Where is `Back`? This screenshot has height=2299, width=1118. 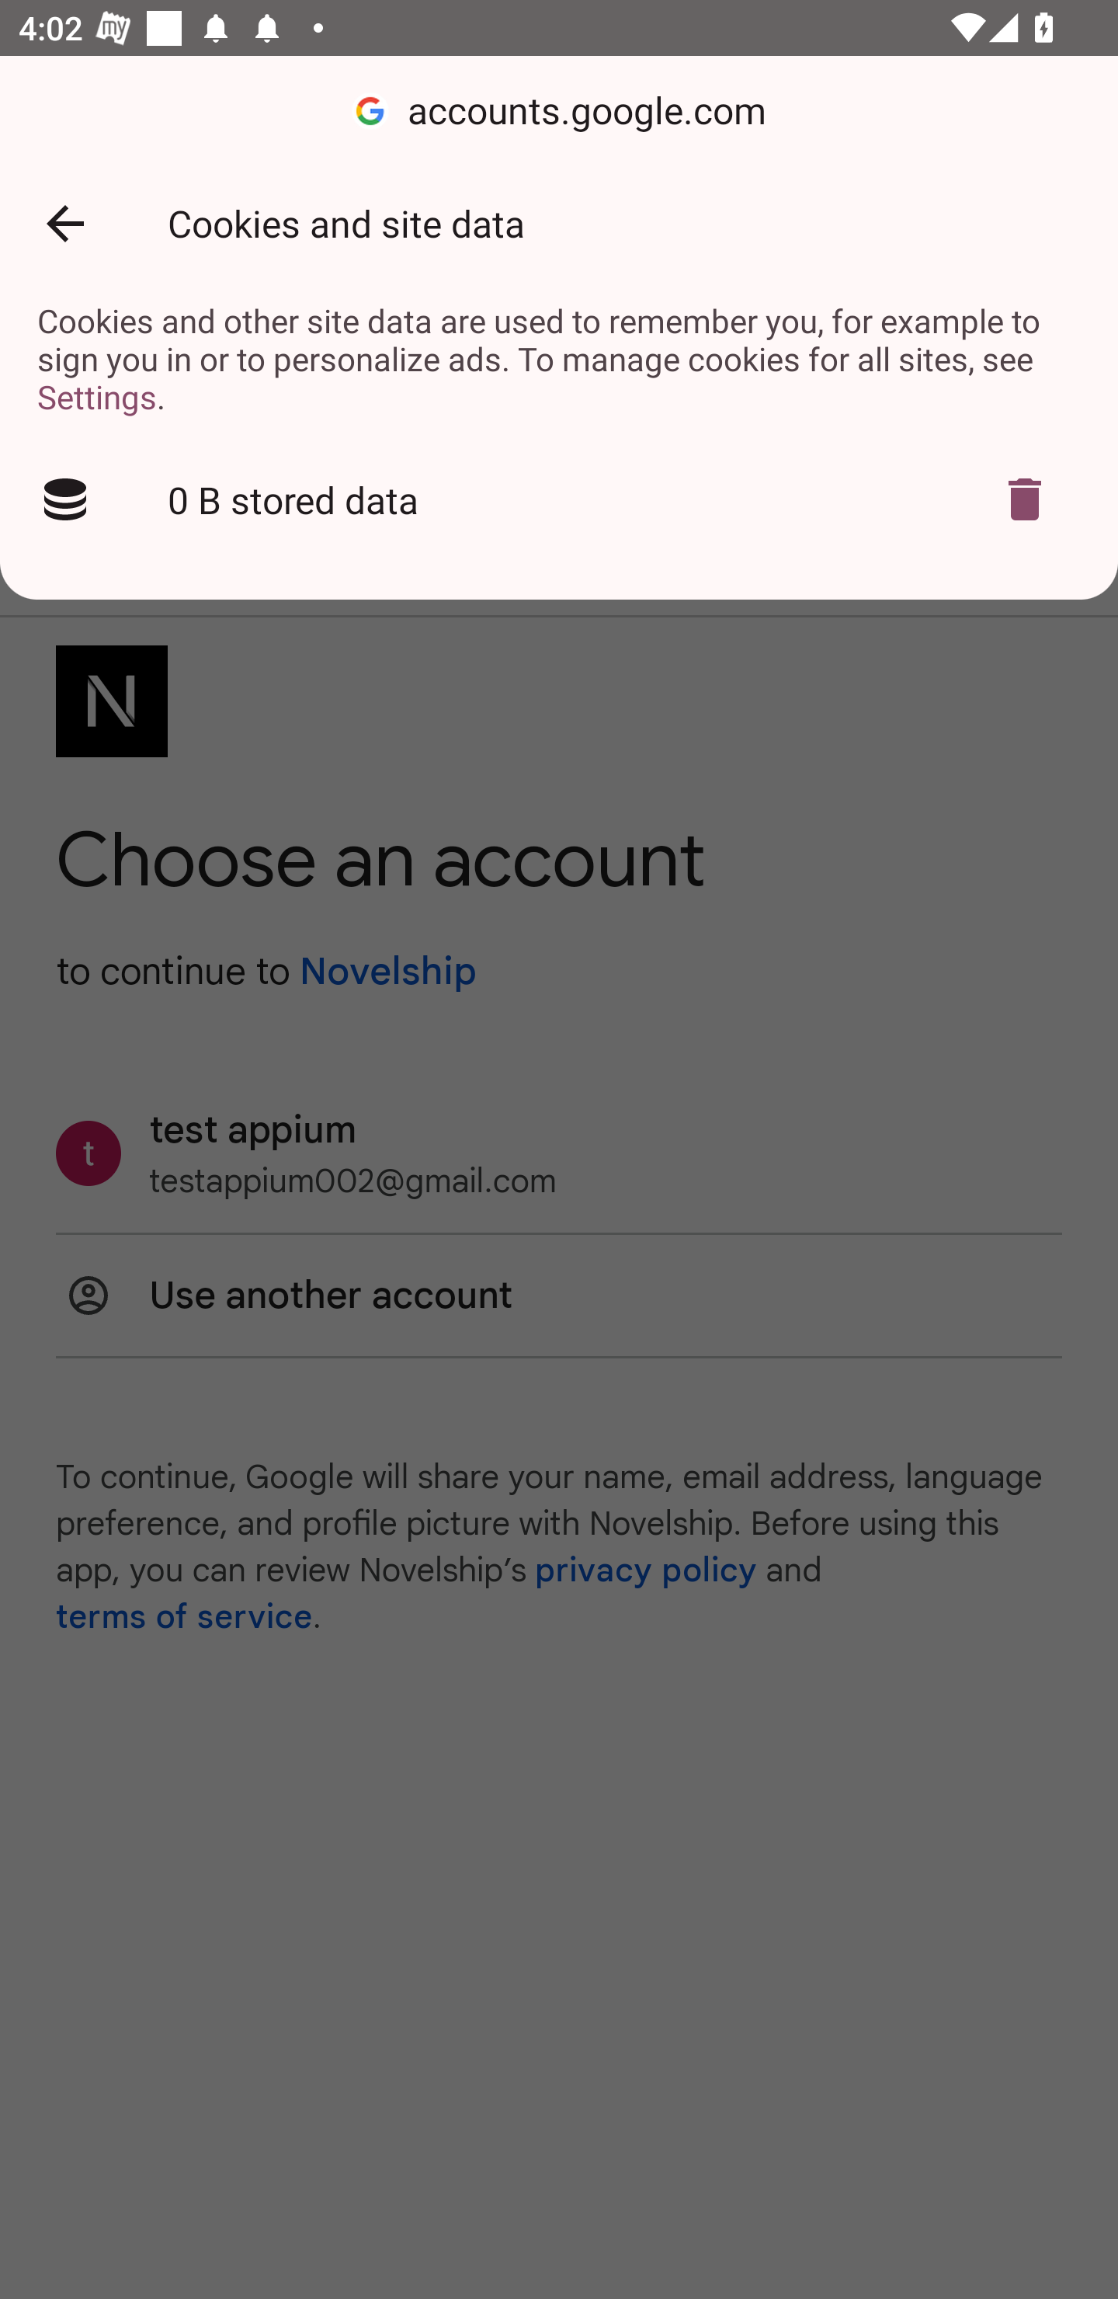
Back is located at coordinates (64, 224).